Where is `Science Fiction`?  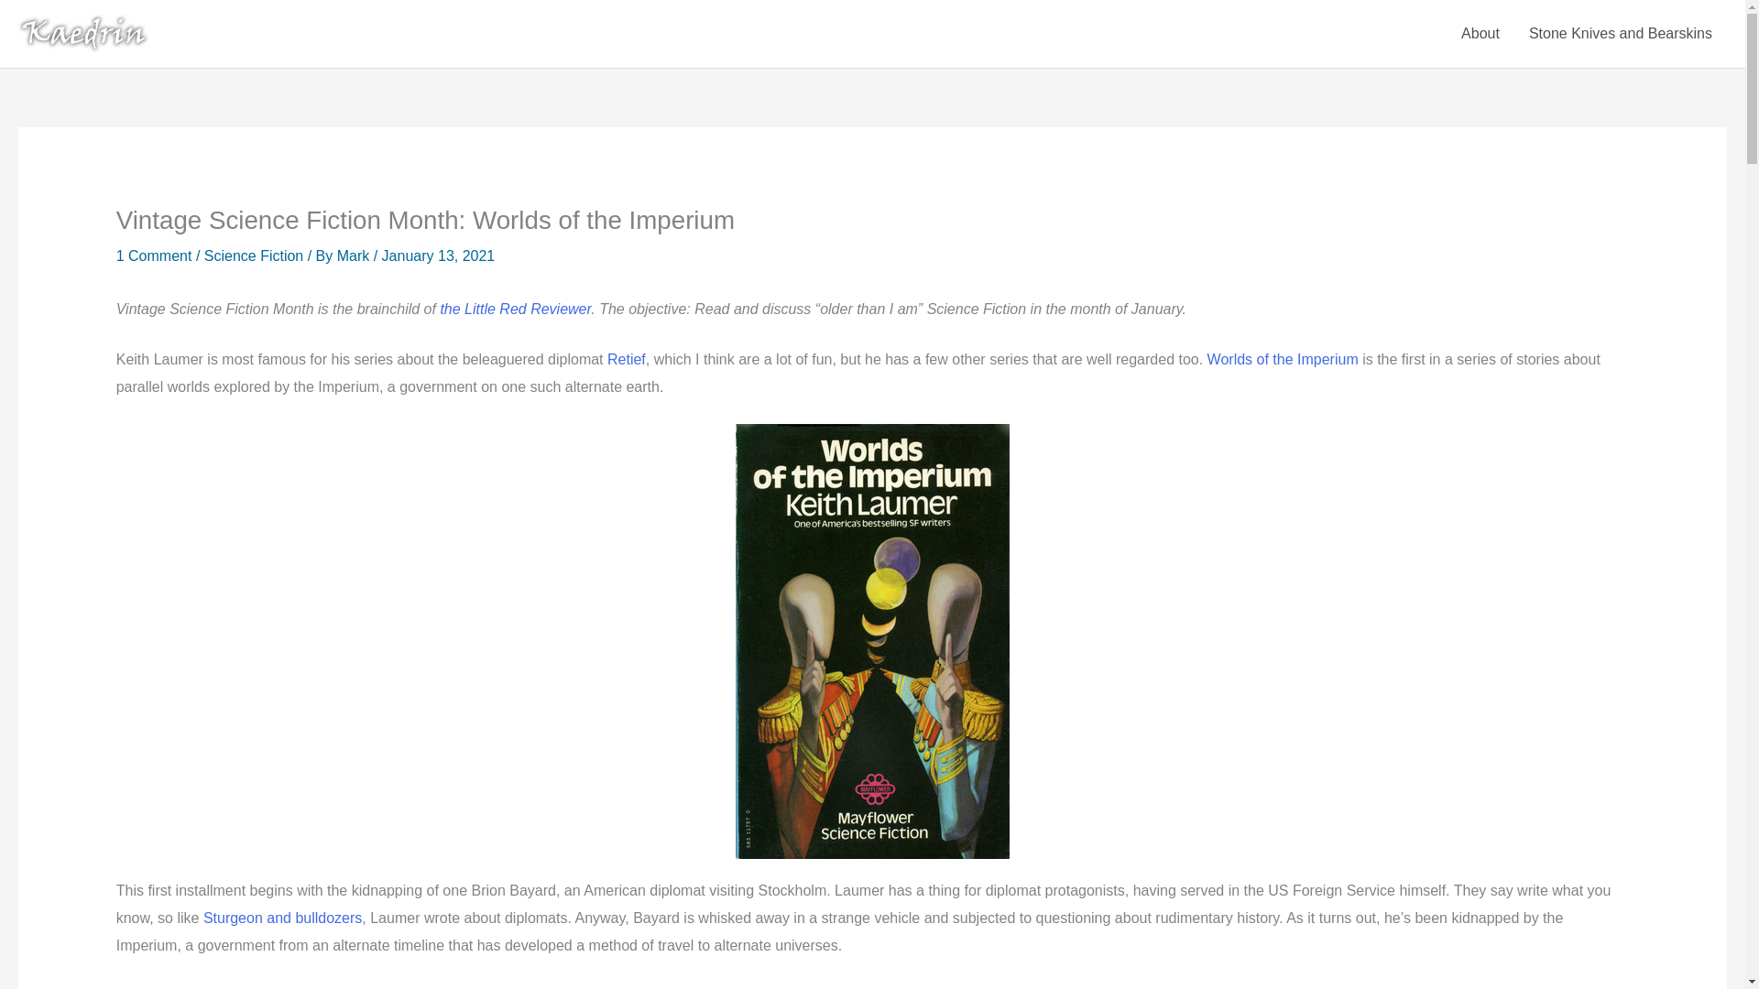
Science Fiction is located at coordinates (254, 256).